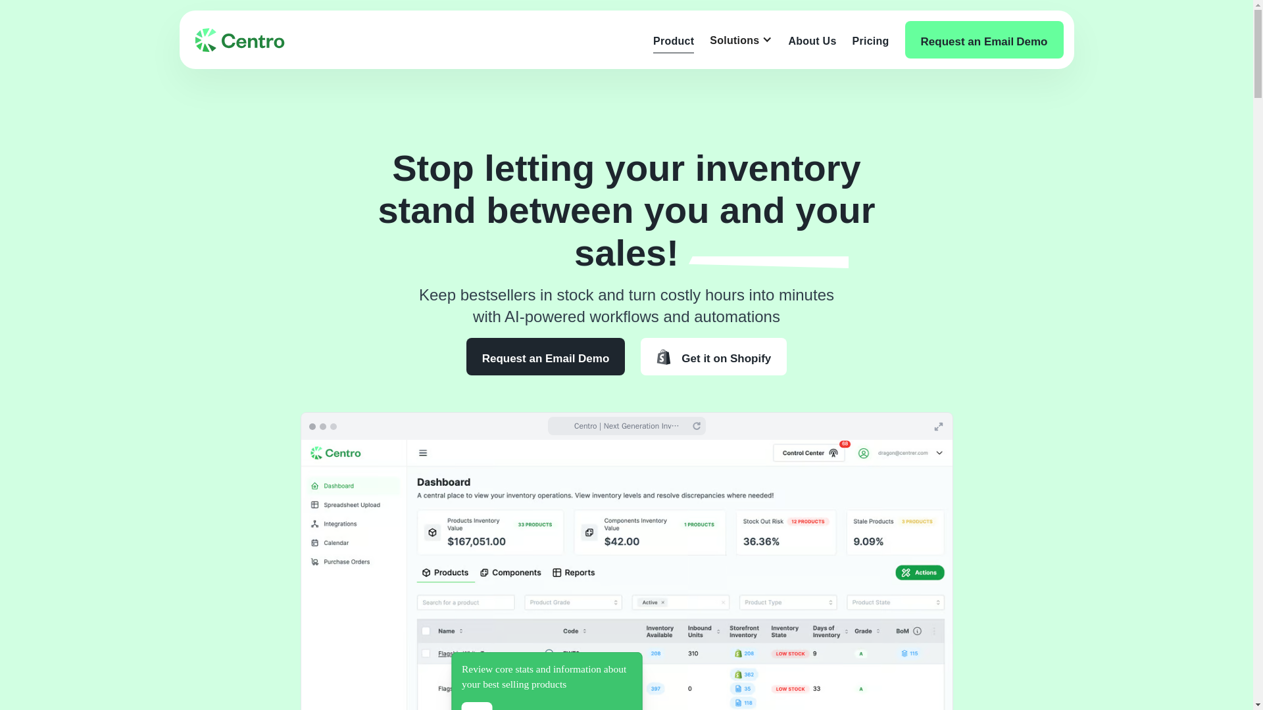 Image resolution: width=1263 pixels, height=710 pixels. I want to click on About Us, so click(812, 39).